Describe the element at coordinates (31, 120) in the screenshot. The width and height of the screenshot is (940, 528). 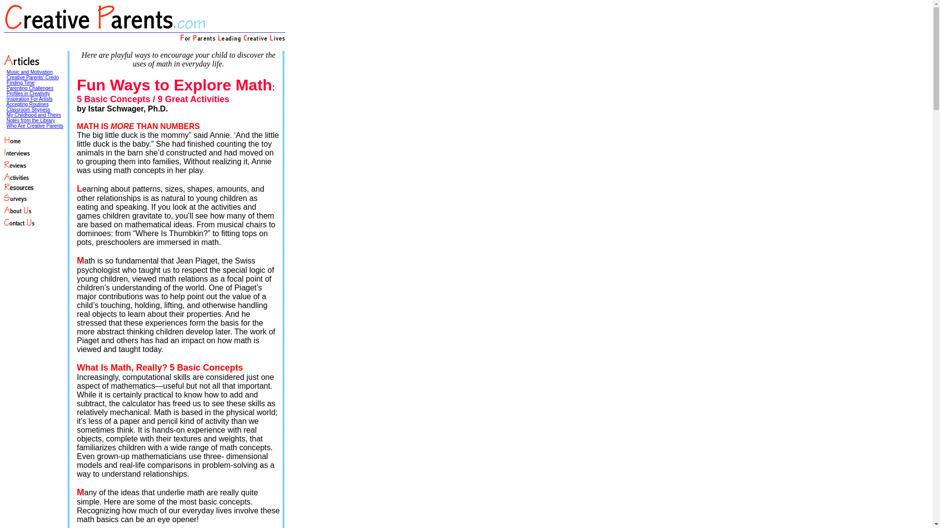
I see `Notes from the Library` at that location.